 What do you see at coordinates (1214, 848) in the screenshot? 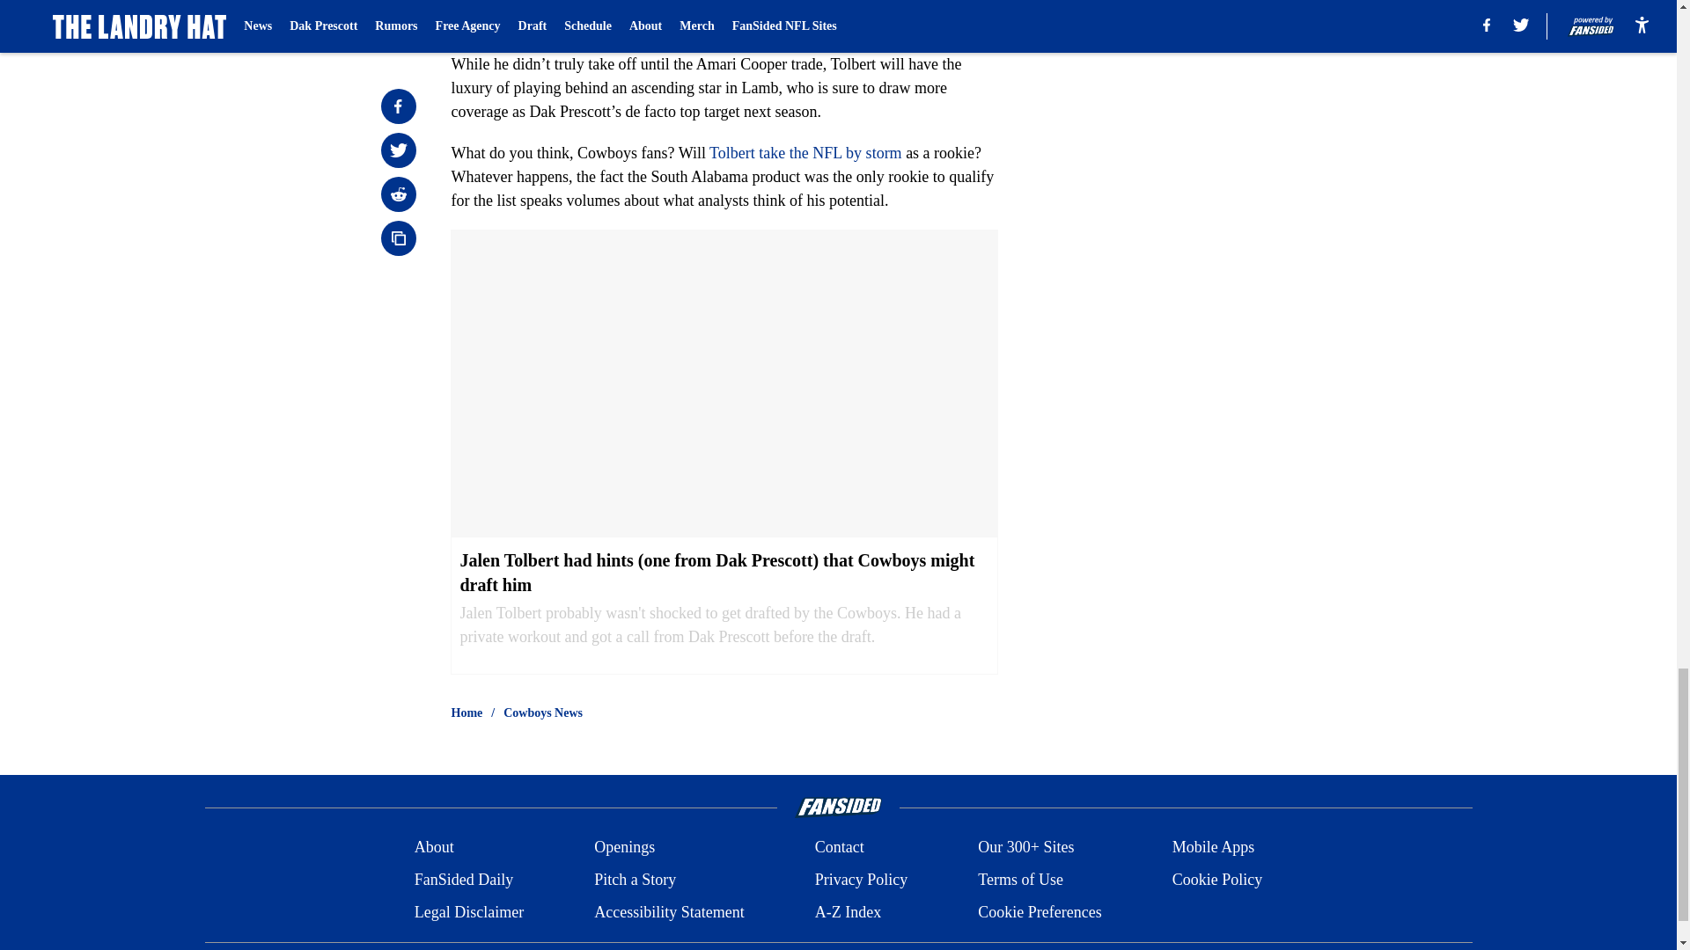
I see `Mobile Apps` at bounding box center [1214, 848].